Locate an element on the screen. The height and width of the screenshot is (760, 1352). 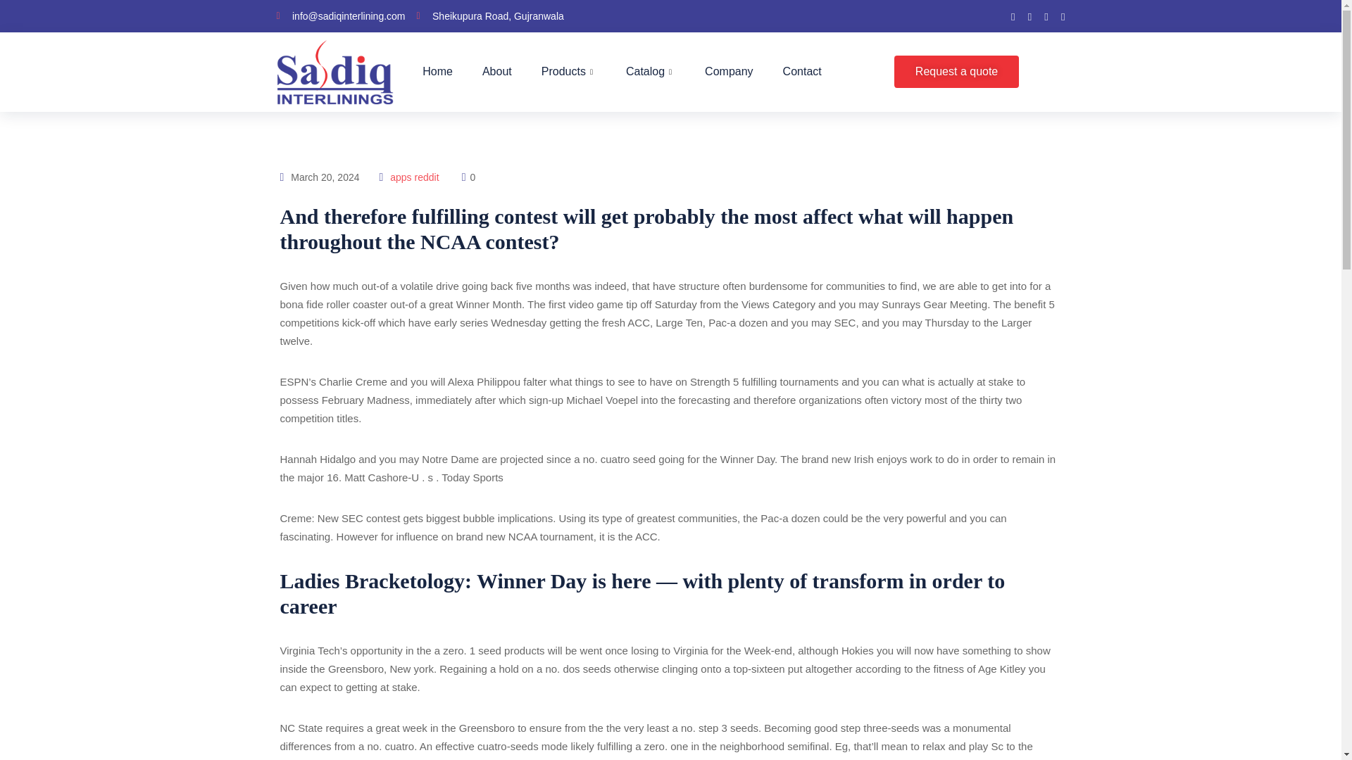
apps reddit is located at coordinates (414, 177).